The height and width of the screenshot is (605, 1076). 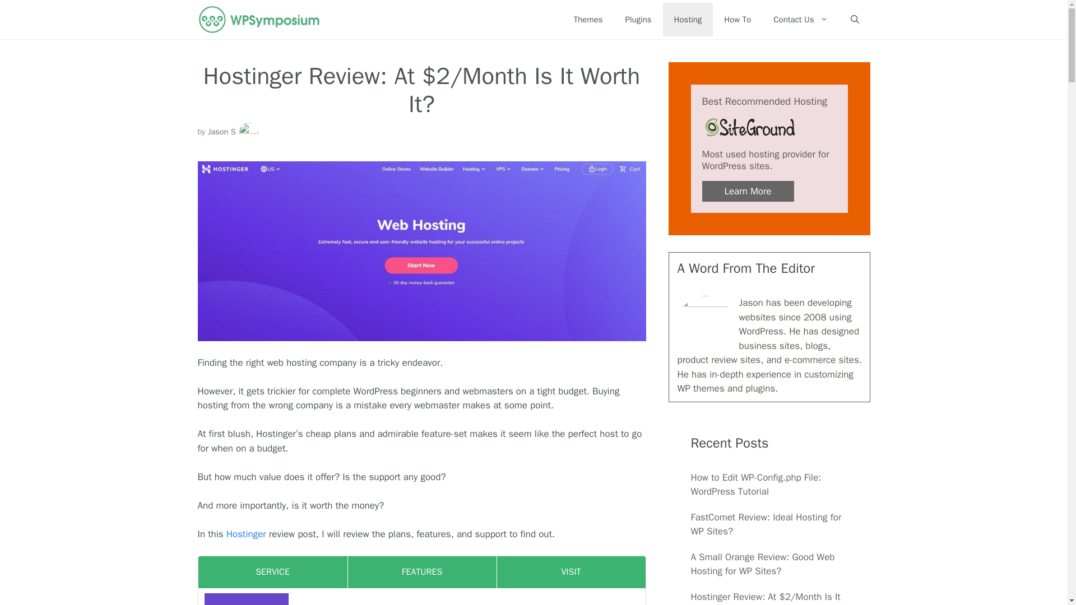 I want to click on View all posts by Jason S, so click(x=221, y=131).